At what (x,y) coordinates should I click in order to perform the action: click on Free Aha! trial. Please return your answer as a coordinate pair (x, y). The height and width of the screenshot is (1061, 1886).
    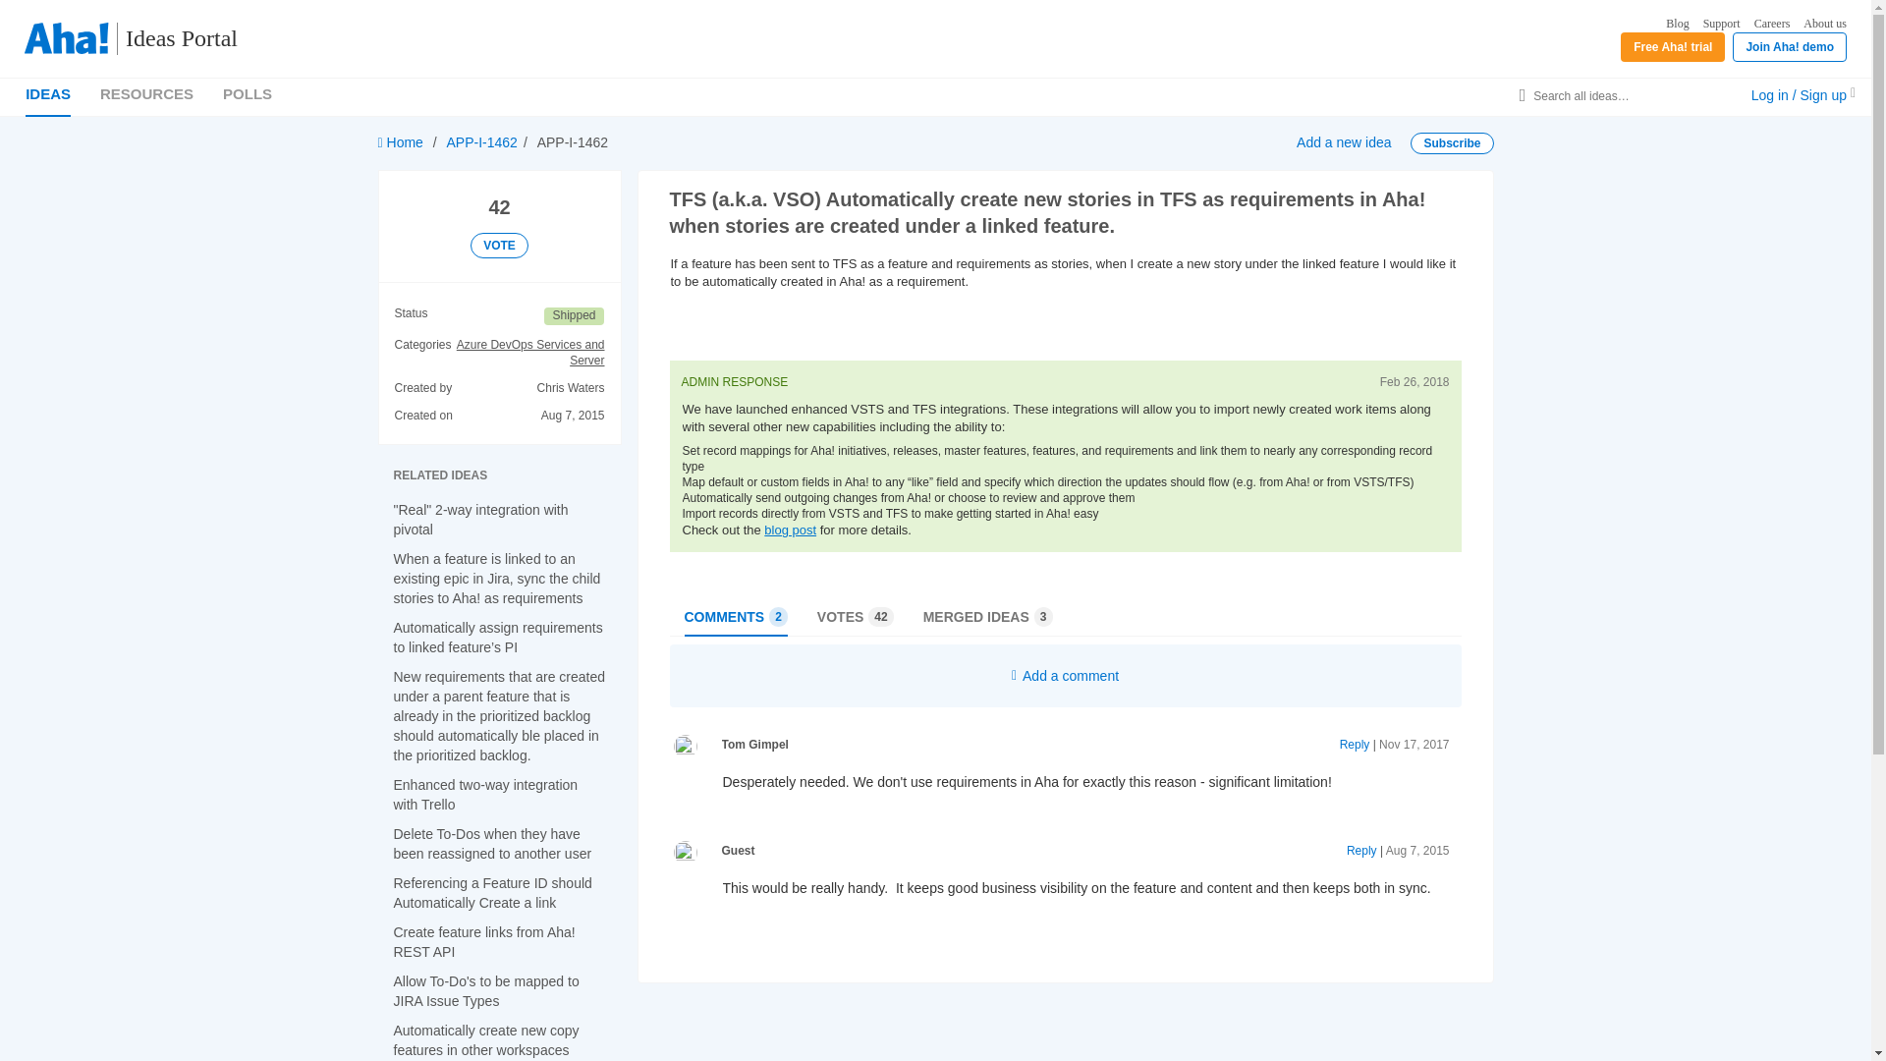
    Looking at the image, I should click on (1672, 47).